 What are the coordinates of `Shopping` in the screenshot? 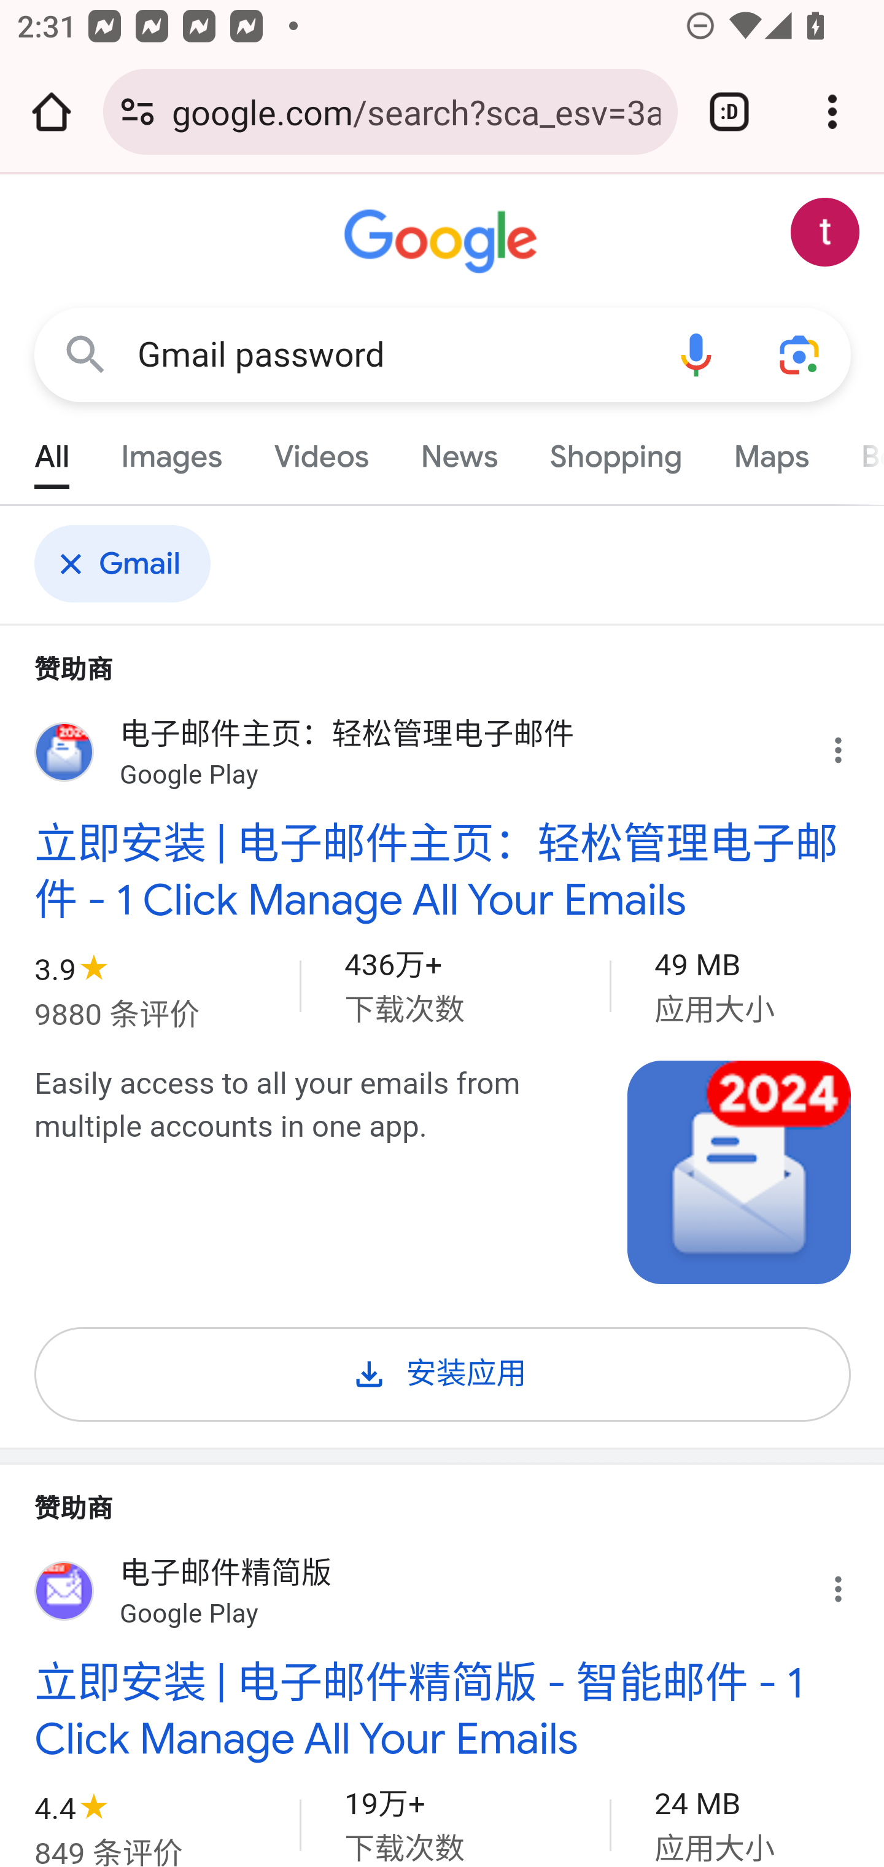 It's located at (615, 451).